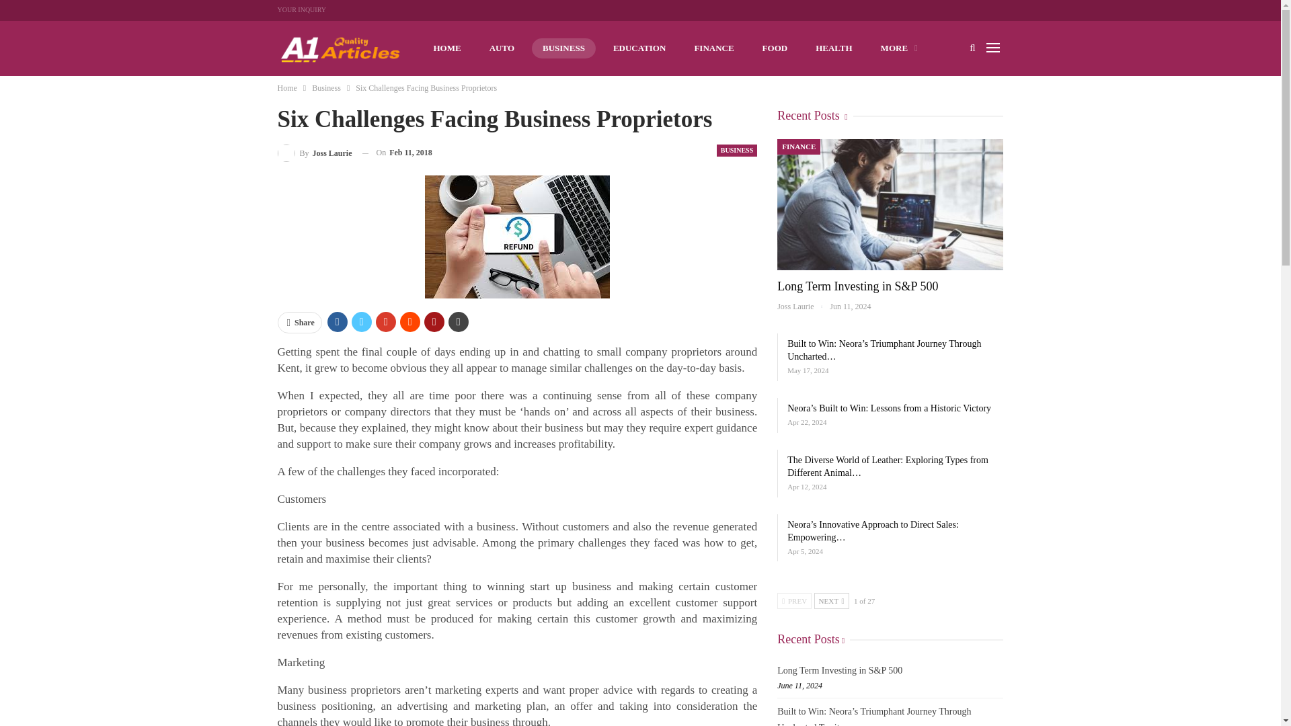 The height and width of the screenshot is (726, 1291). I want to click on MORE, so click(899, 48).